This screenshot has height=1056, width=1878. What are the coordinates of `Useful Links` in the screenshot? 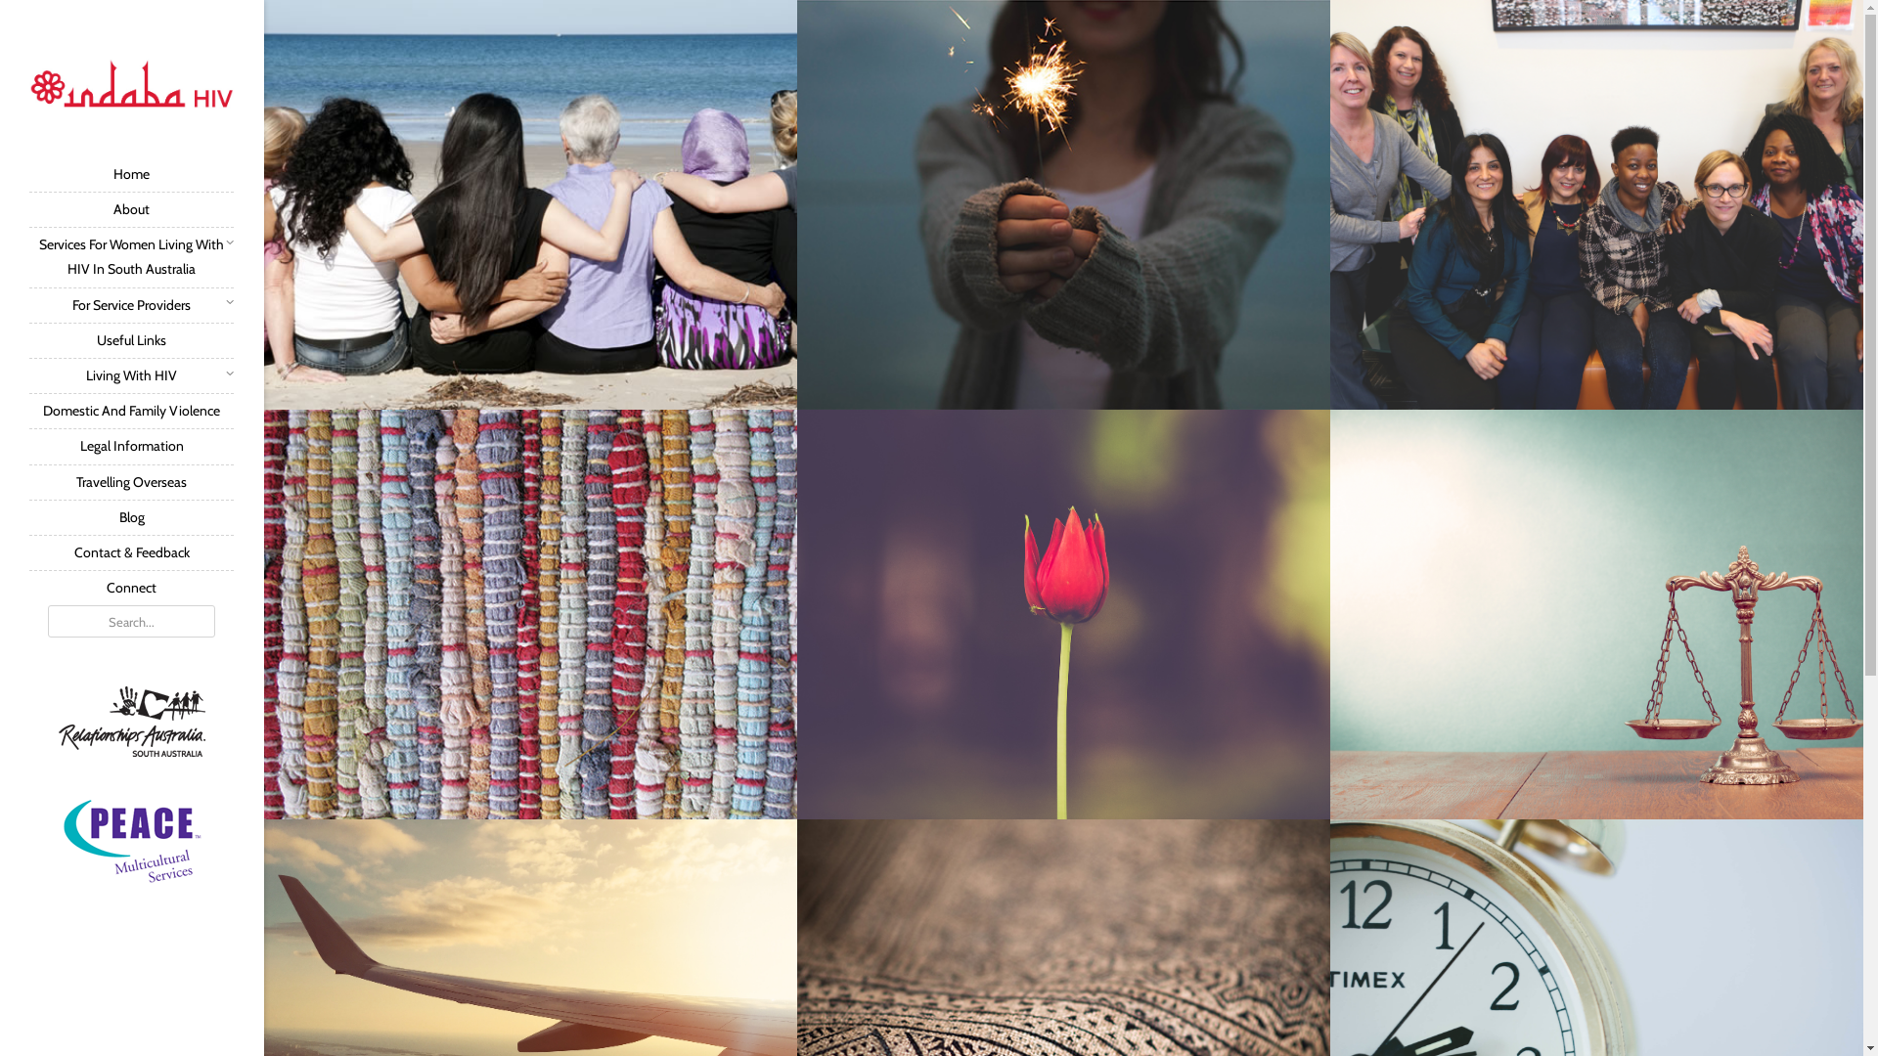 It's located at (131, 340).